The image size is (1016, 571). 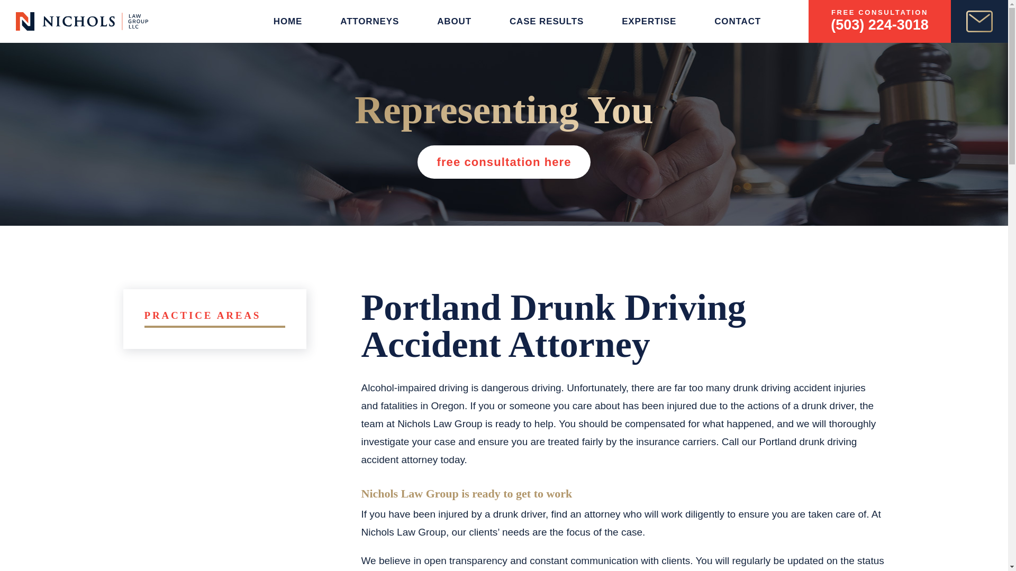 What do you see at coordinates (369, 21) in the screenshot?
I see `ATTORNEYS` at bounding box center [369, 21].